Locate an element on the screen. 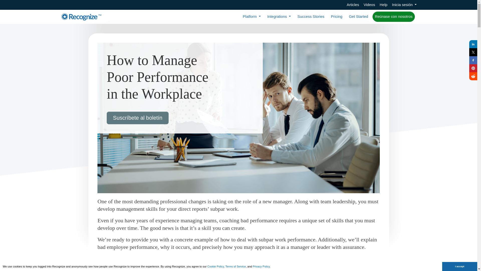 This screenshot has width=481, height=271. Privacy Policy is located at coordinates (261, 266).